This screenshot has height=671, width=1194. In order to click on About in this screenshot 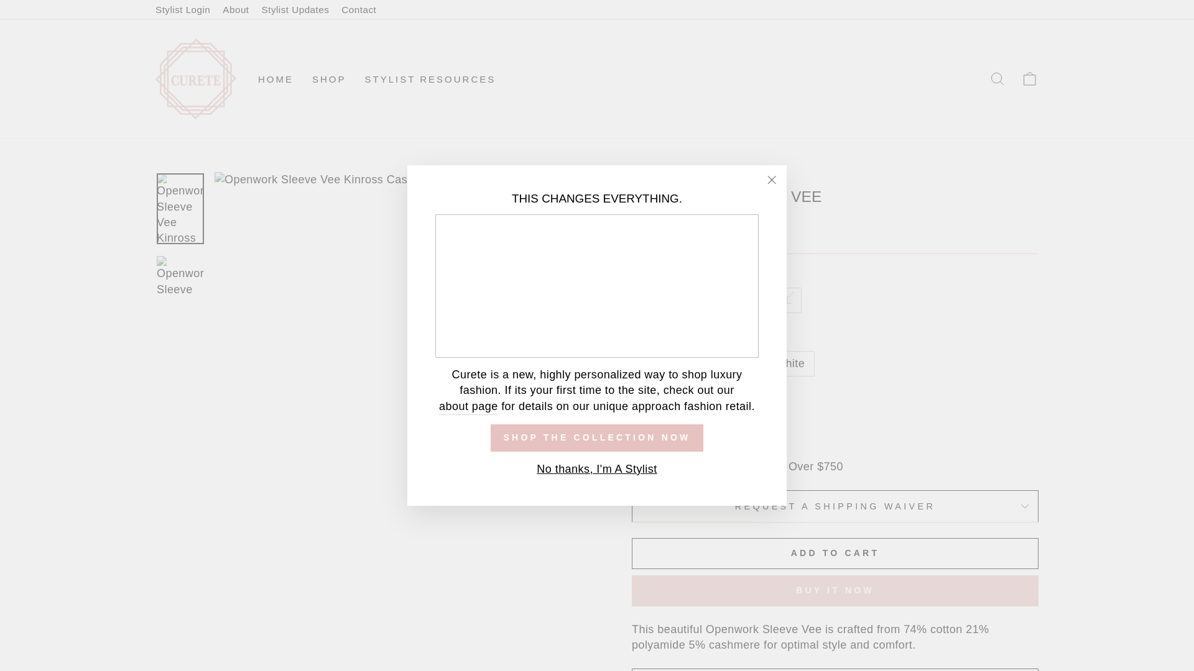, I will do `click(235, 10)`.